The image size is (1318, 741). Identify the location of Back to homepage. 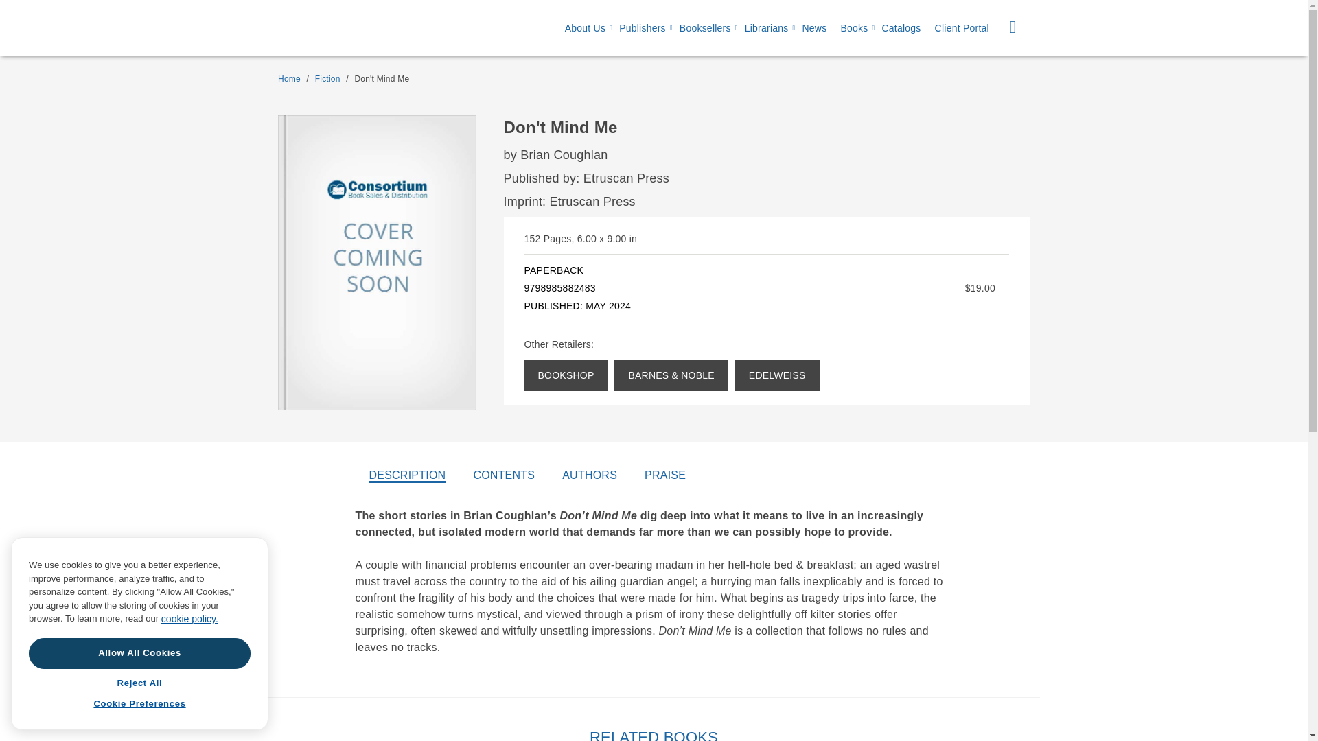
(289, 79).